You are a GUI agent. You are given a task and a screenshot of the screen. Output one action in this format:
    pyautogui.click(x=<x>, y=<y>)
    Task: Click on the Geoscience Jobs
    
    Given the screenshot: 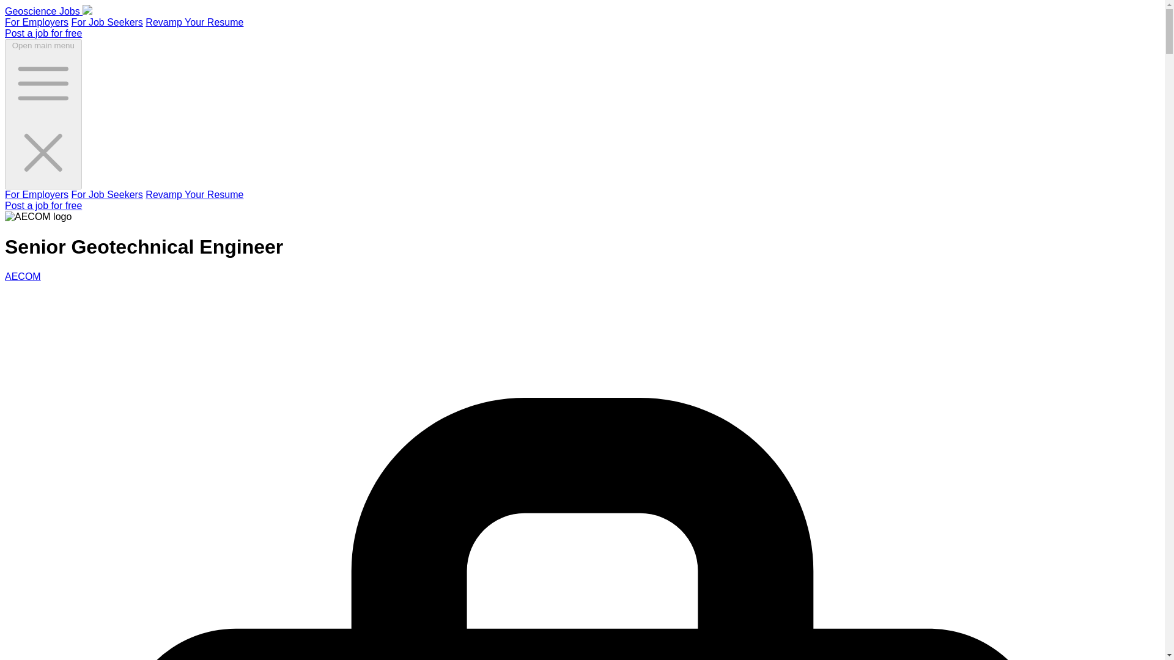 What is the action you would take?
    pyautogui.click(x=48, y=11)
    